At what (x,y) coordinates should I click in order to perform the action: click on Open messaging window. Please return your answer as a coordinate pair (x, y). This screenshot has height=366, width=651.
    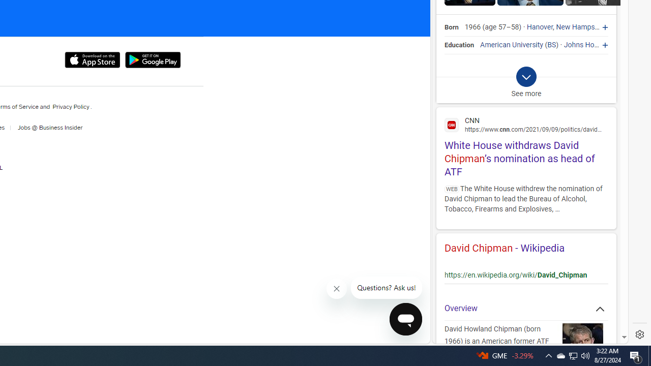
    Looking at the image, I should click on (405, 319).